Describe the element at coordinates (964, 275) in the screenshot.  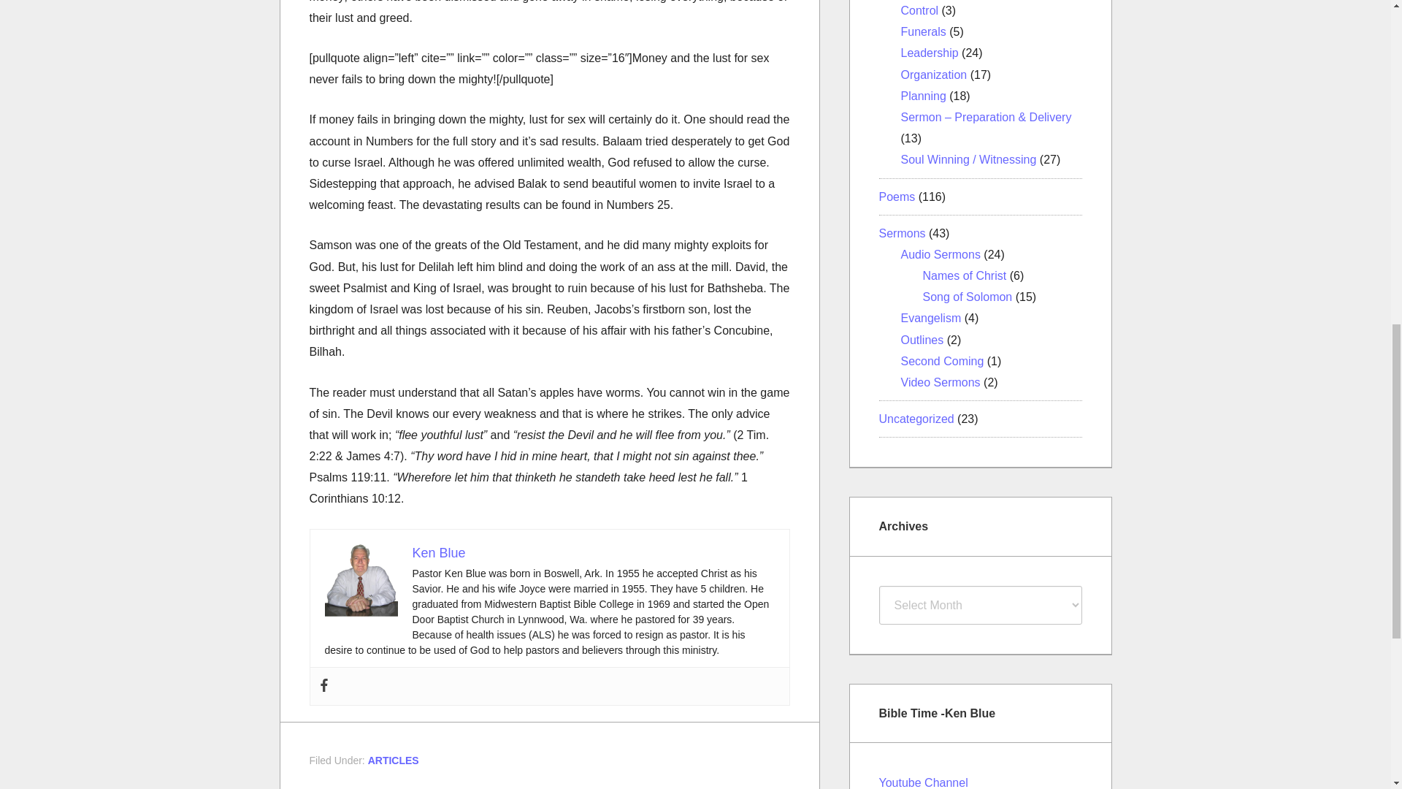
I see `Names of Christ` at that location.